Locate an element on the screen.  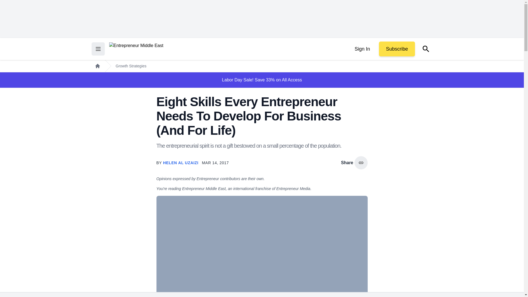
Return to the home page is located at coordinates (136, 49).